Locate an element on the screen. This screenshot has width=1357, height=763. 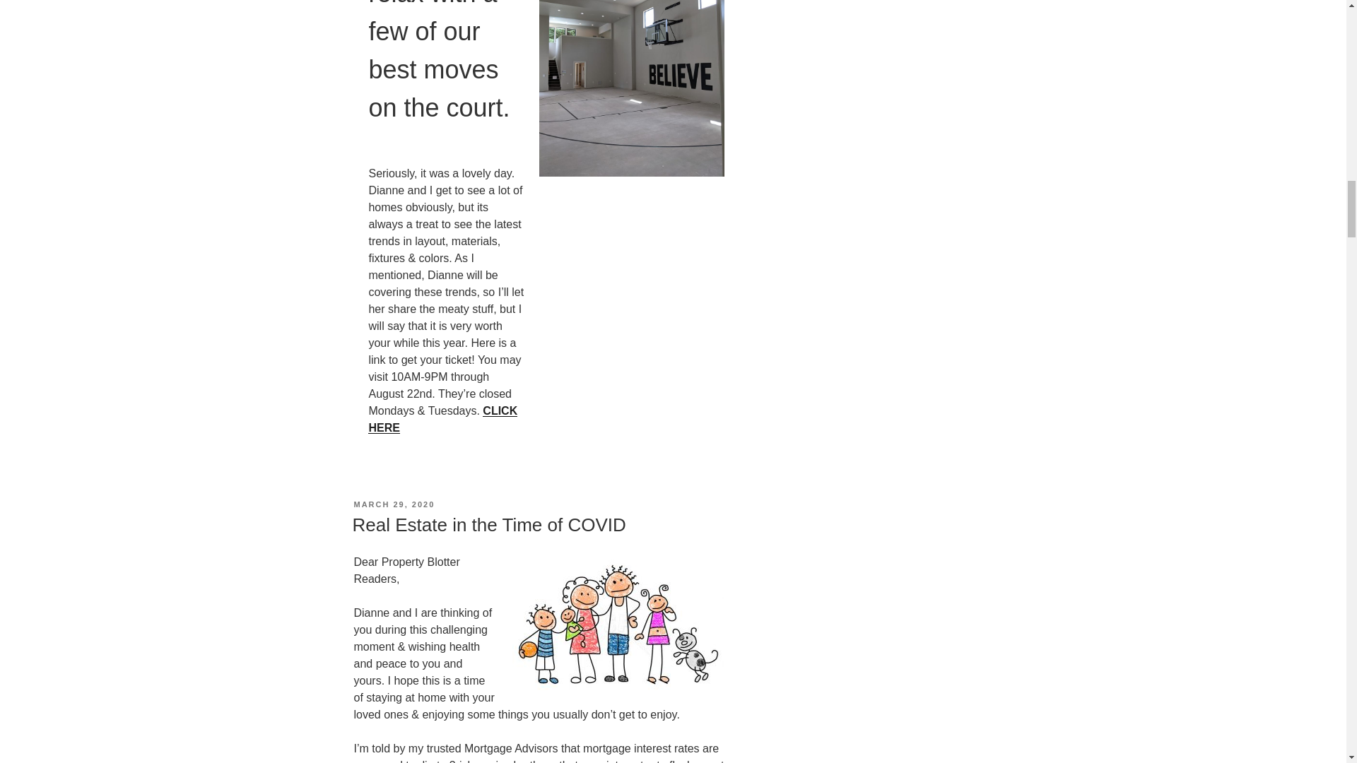
CLICK HERE is located at coordinates (442, 420).